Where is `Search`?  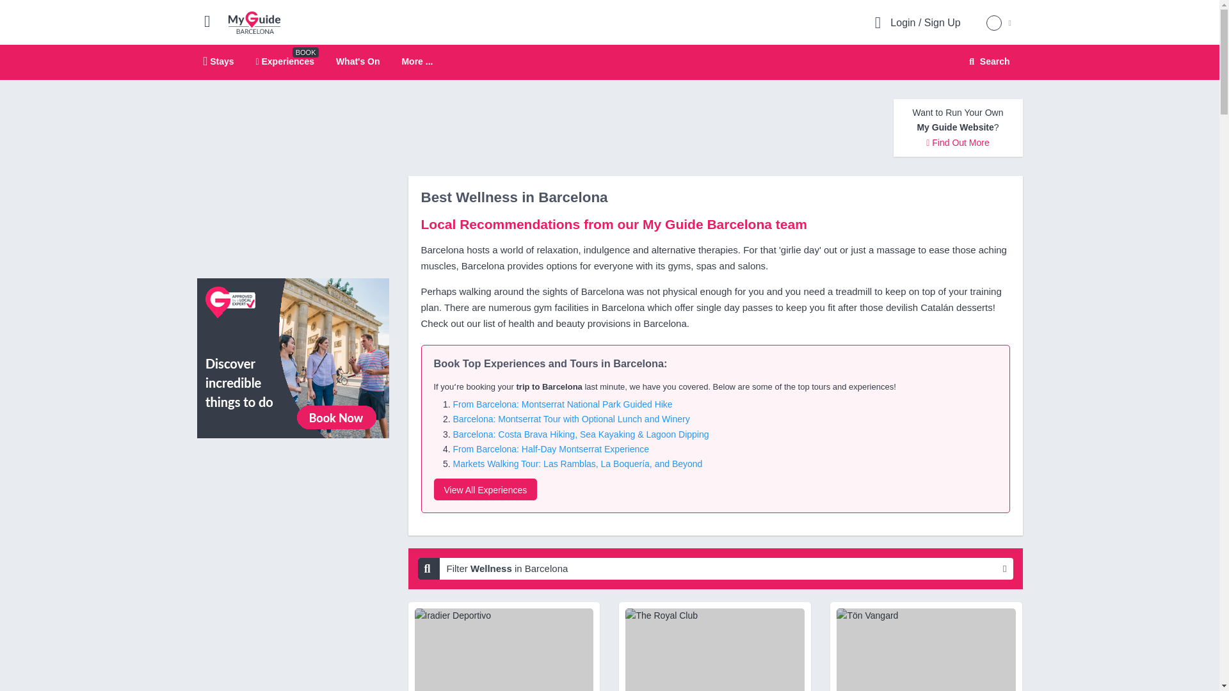
Search is located at coordinates (417, 61).